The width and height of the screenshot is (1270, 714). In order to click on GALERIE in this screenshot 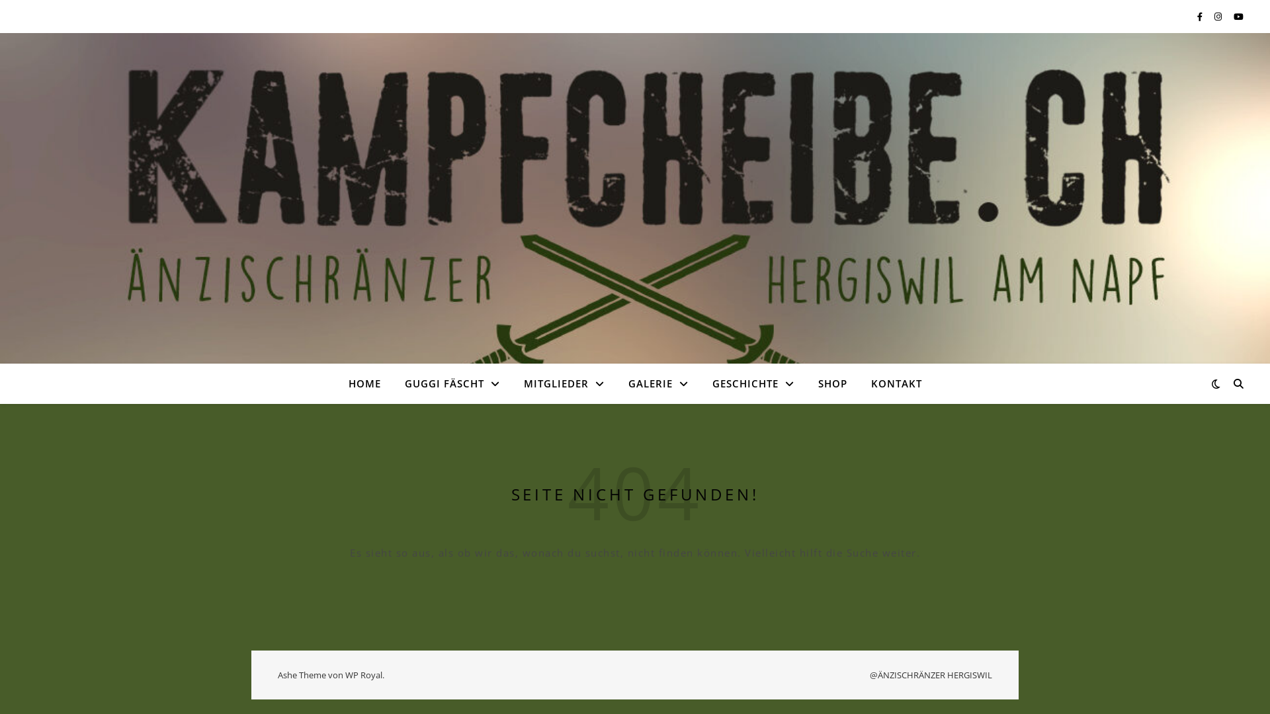, I will do `click(659, 383)`.